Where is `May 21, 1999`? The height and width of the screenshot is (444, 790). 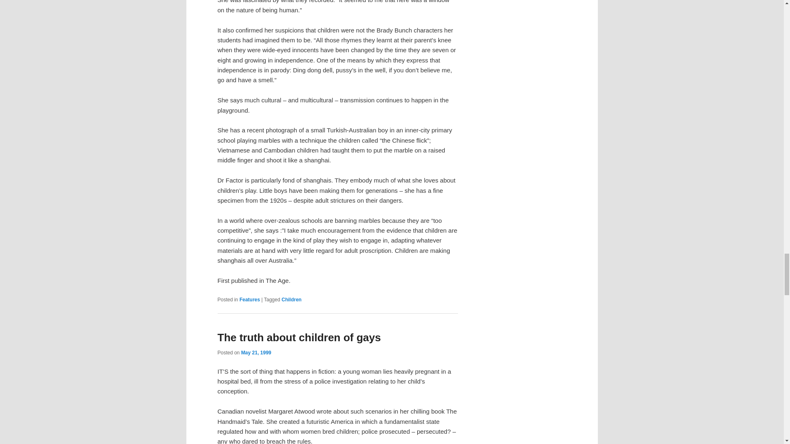 May 21, 1999 is located at coordinates (256, 353).